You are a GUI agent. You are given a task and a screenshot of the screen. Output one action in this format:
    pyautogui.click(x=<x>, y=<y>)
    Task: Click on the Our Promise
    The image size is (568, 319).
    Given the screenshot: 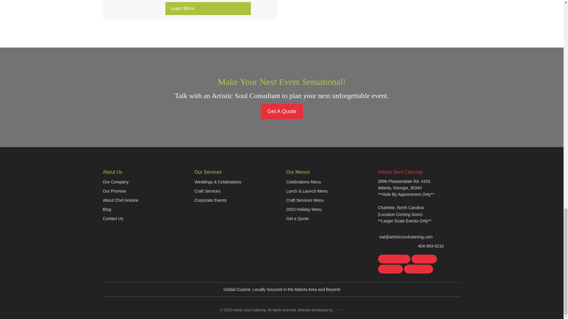 What is the action you would take?
    pyautogui.click(x=114, y=191)
    